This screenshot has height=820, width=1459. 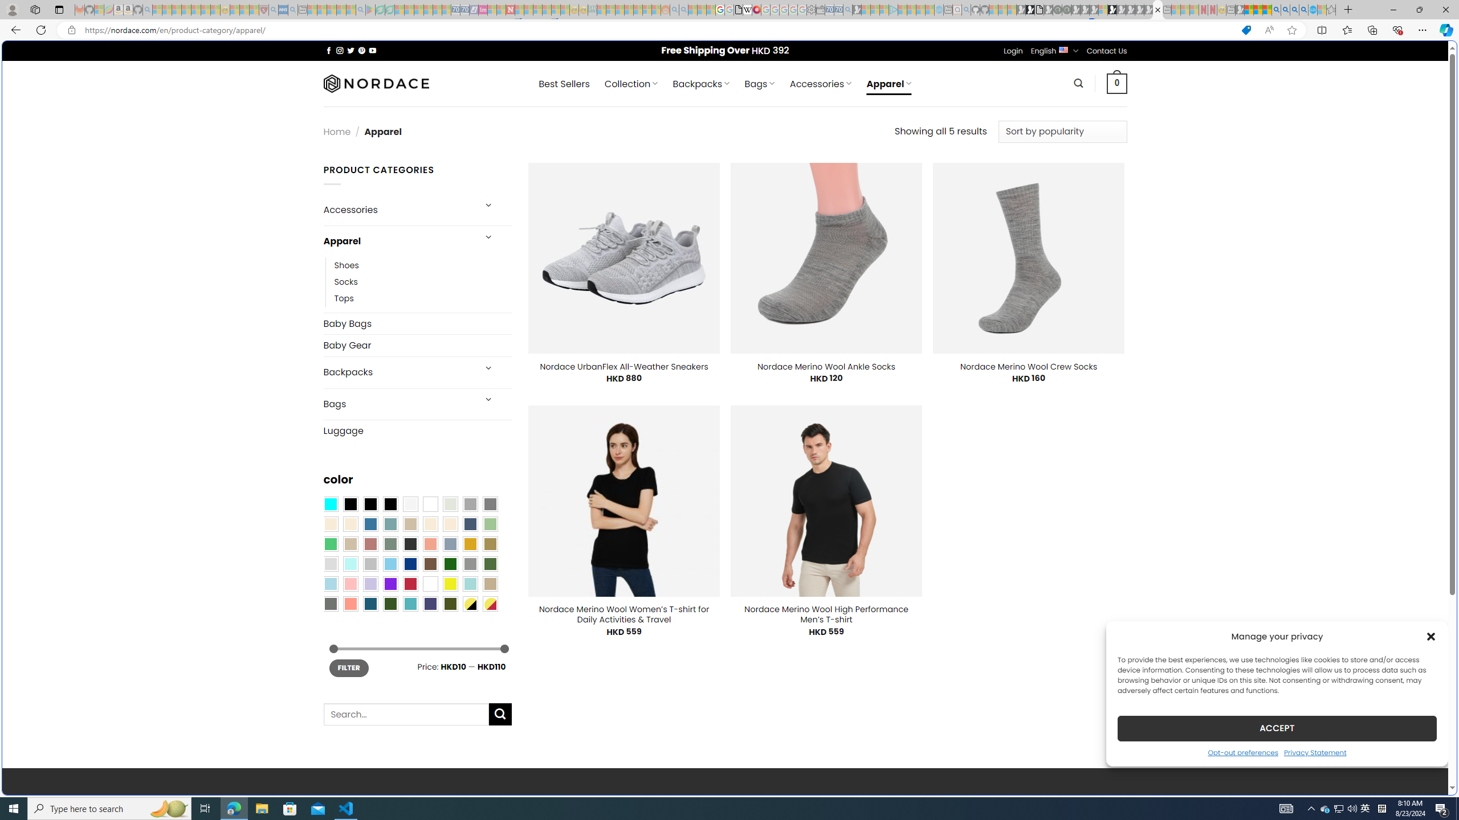 What do you see at coordinates (351, 50) in the screenshot?
I see `Follow on Twitter` at bounding box center [351, 50].